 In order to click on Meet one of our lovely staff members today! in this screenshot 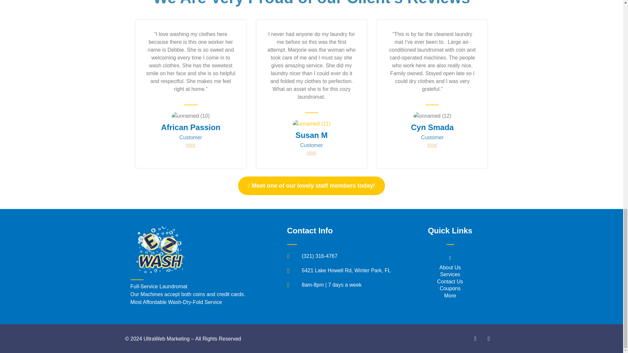, I will do `click(311, 186)`.